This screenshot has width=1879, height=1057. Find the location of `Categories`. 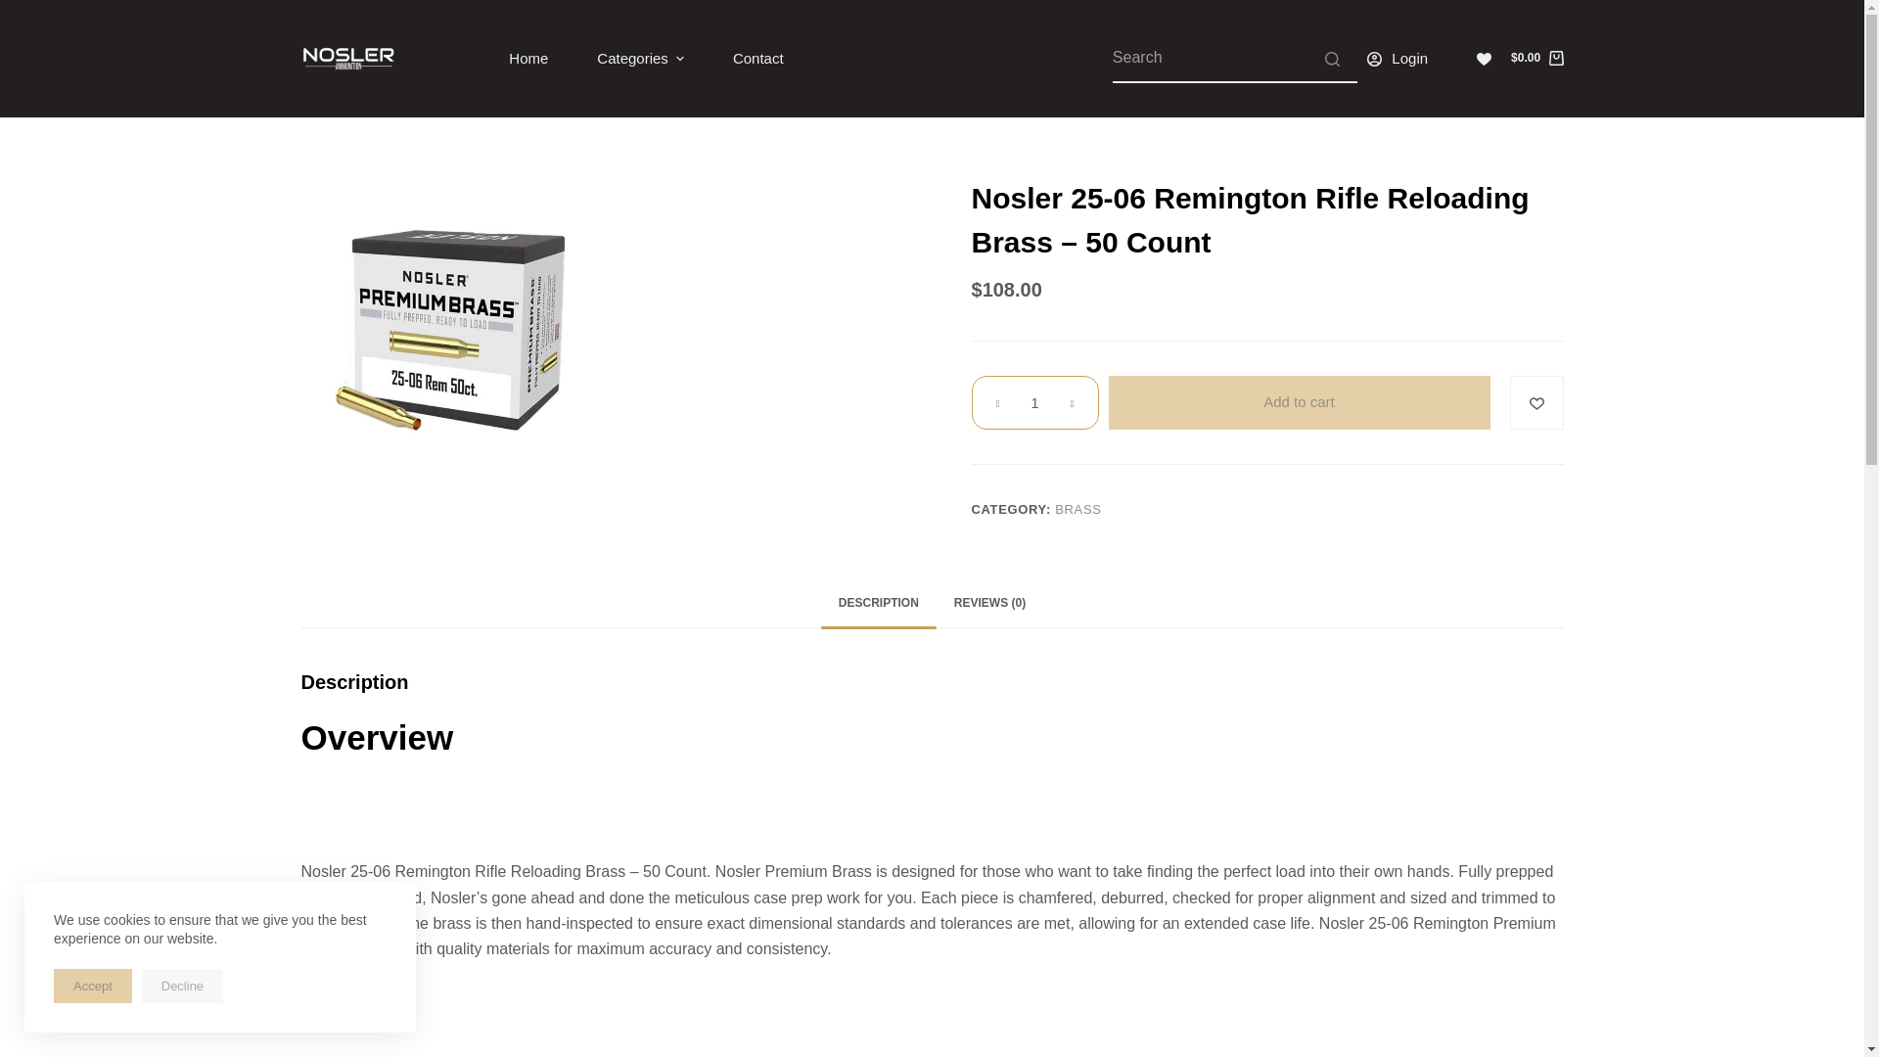

Categories is located at coordinates (640, 59).